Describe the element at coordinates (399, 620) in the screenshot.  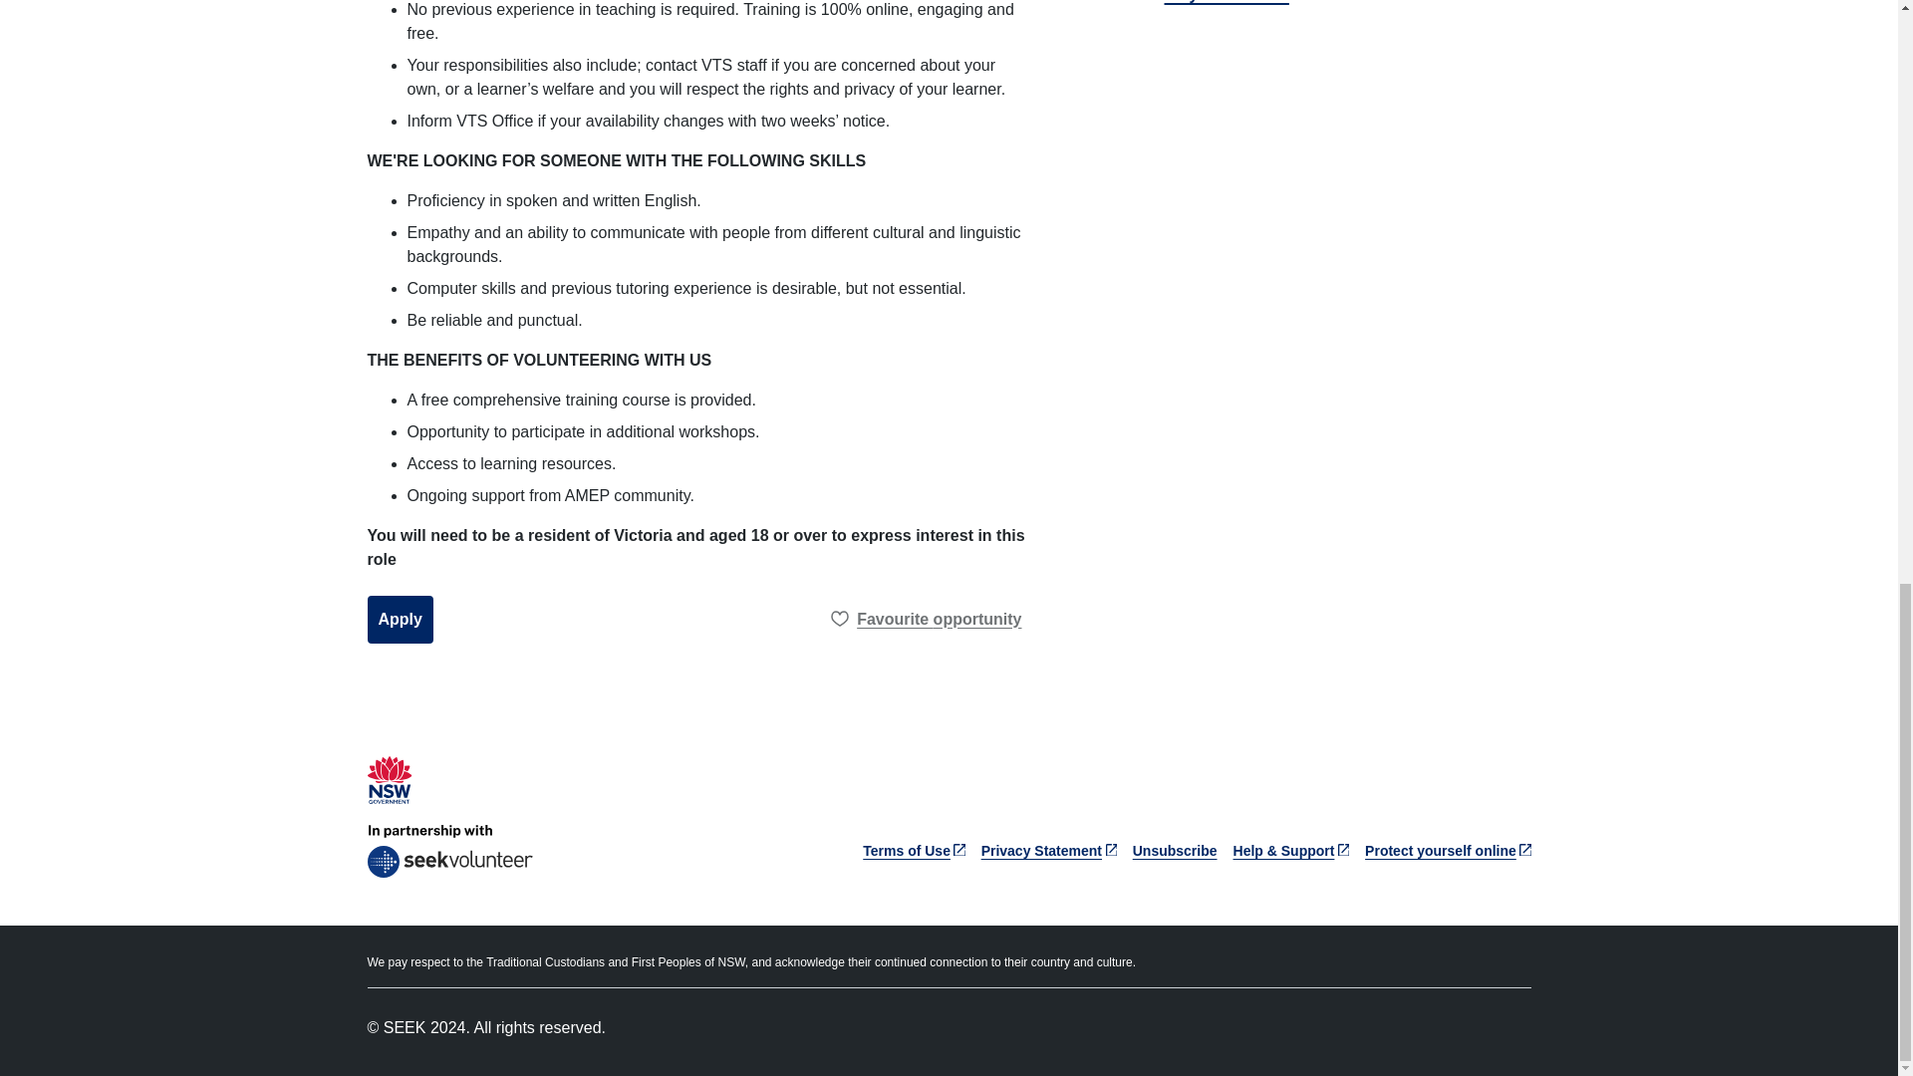
I see `Apply` at that location.